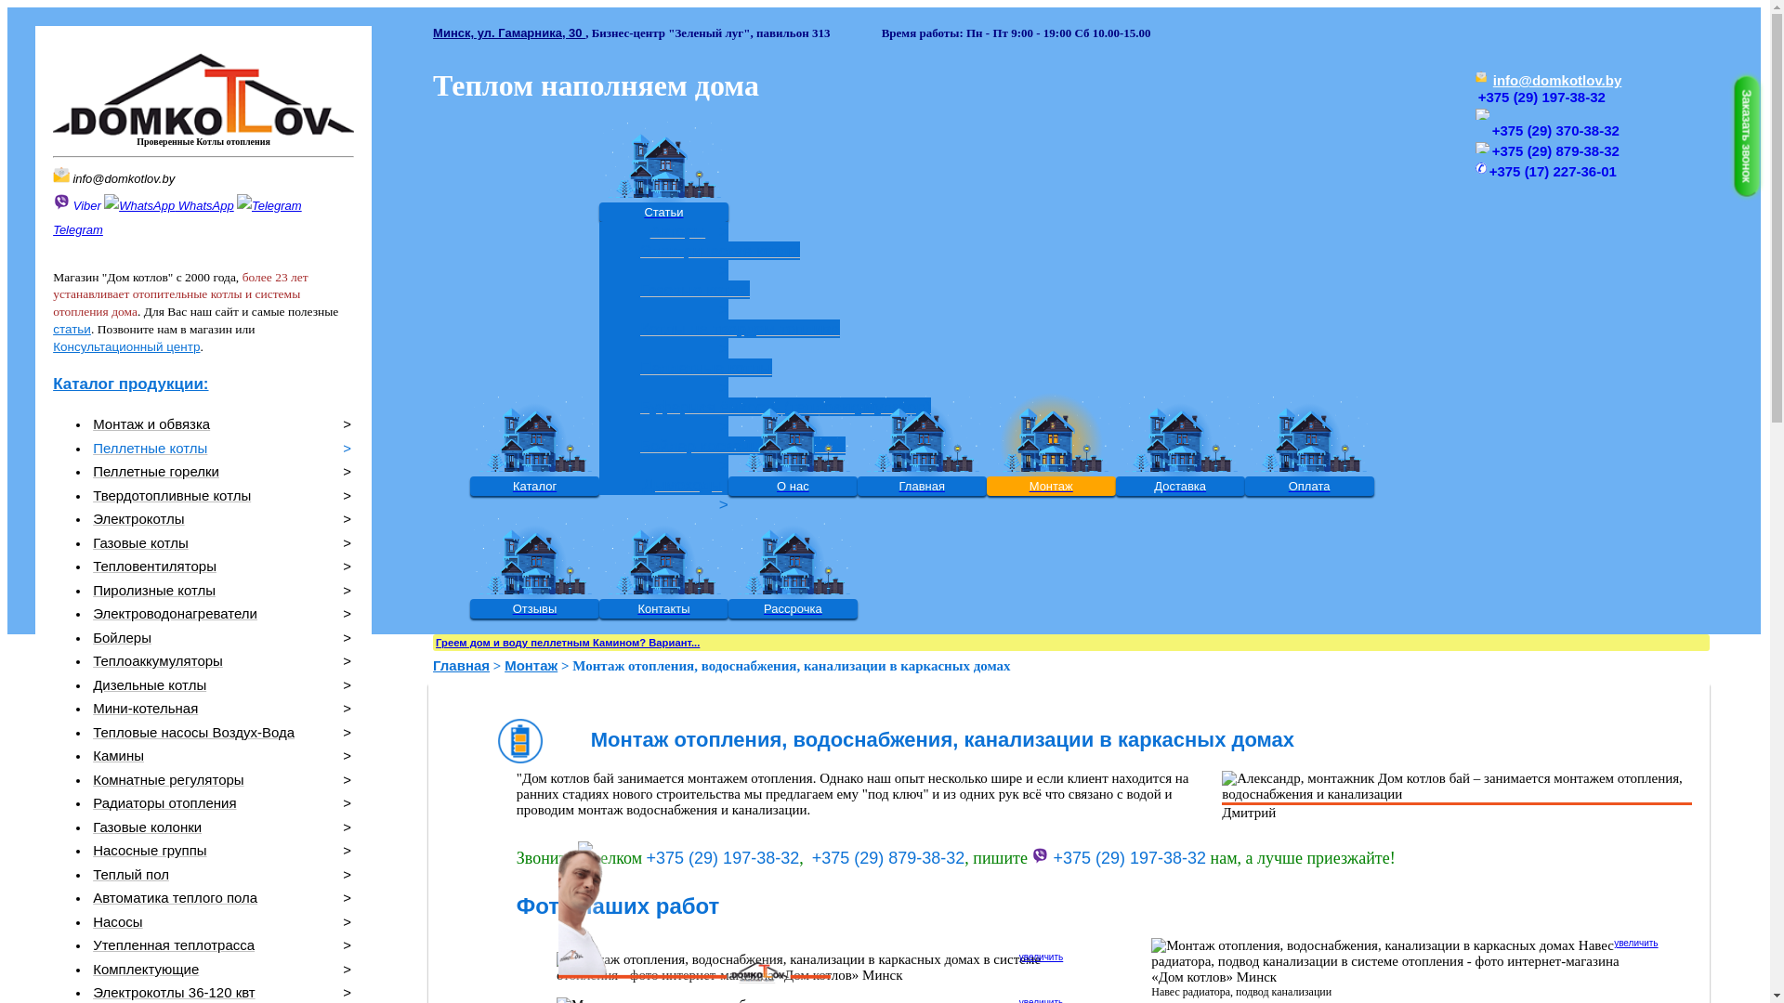 This screenshot has height=1003, width=1784. I want to click on e-mail, so click(61, 175).